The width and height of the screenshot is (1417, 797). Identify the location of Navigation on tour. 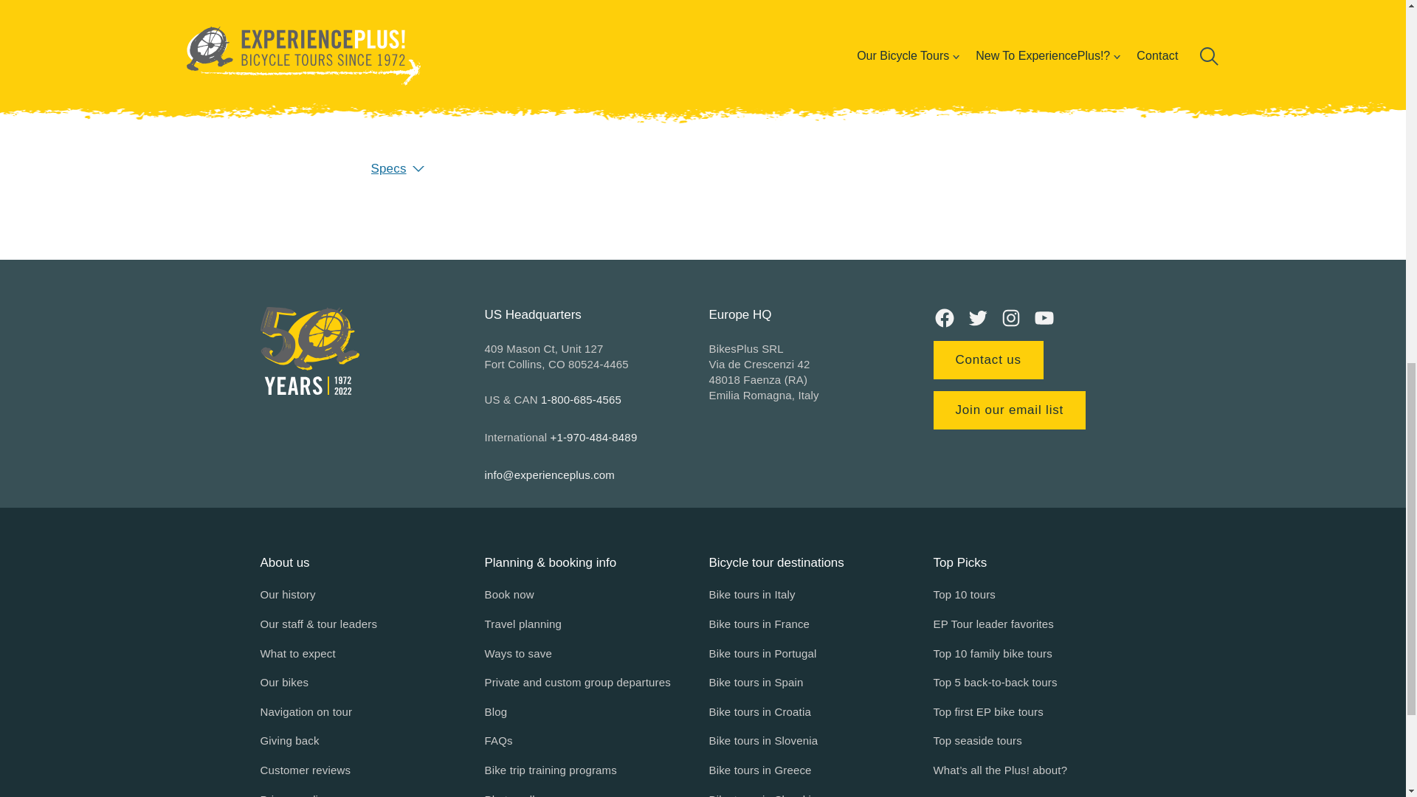
(306, 711).